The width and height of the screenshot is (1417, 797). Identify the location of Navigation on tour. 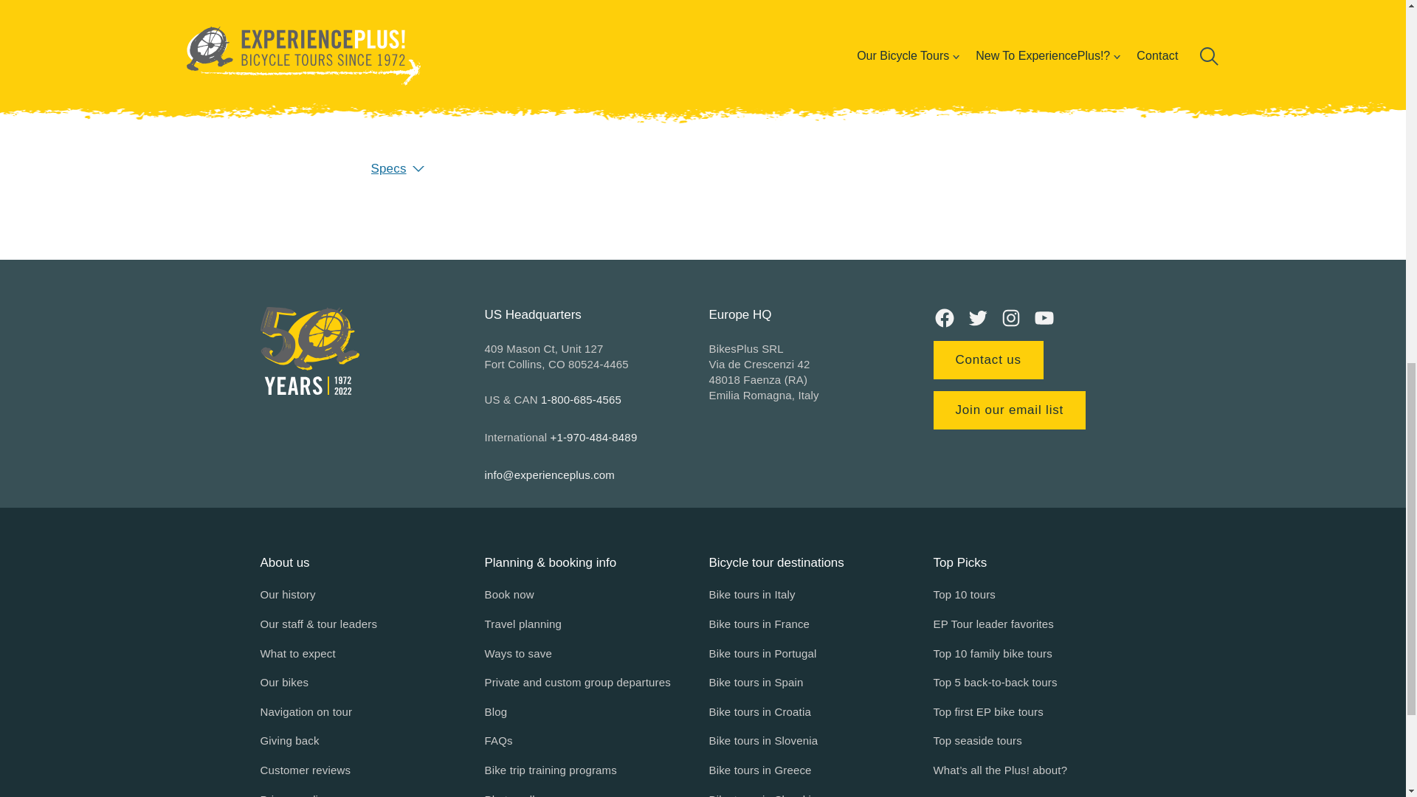
(306, 711).